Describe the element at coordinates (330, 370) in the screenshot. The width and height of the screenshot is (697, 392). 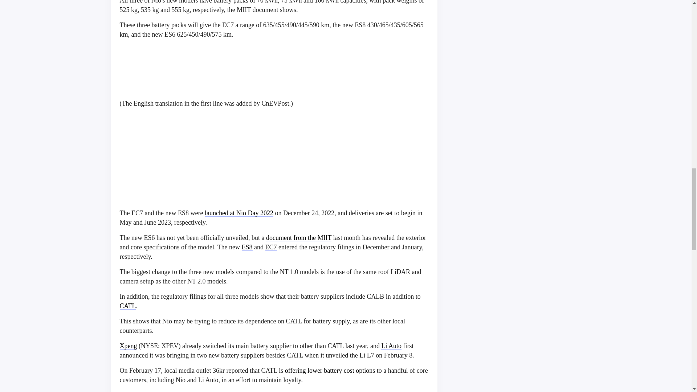
I see `offering lower battery cost options` at that location.